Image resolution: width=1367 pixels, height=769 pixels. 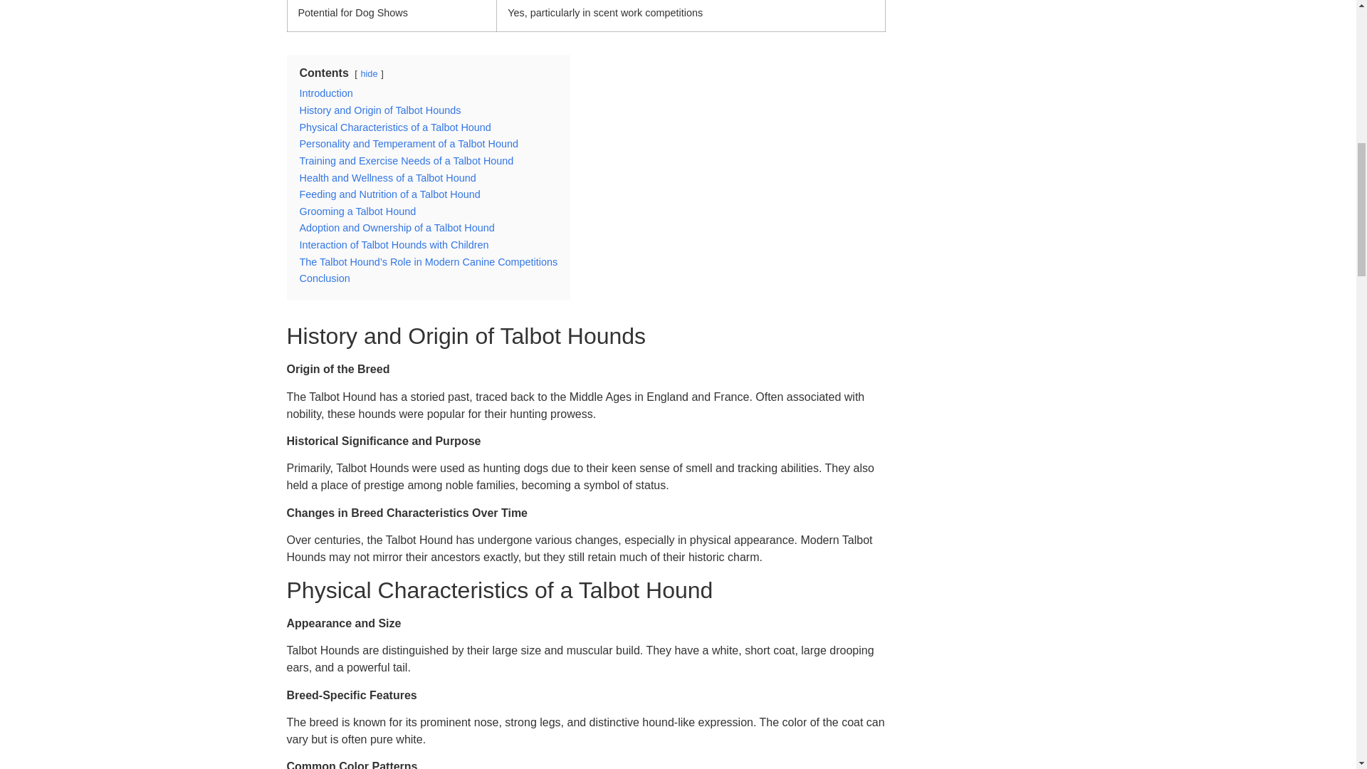 I want to click on Training and Exercise Needs of a Talbot Hound, so click(x=406, y=161).